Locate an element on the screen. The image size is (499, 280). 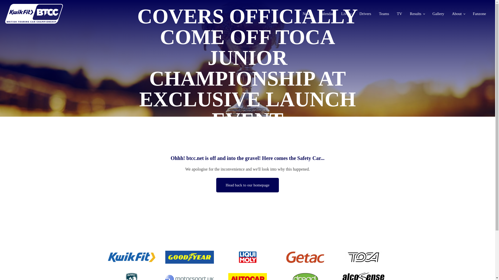
Fanzone is located at coordinates (479, 13).